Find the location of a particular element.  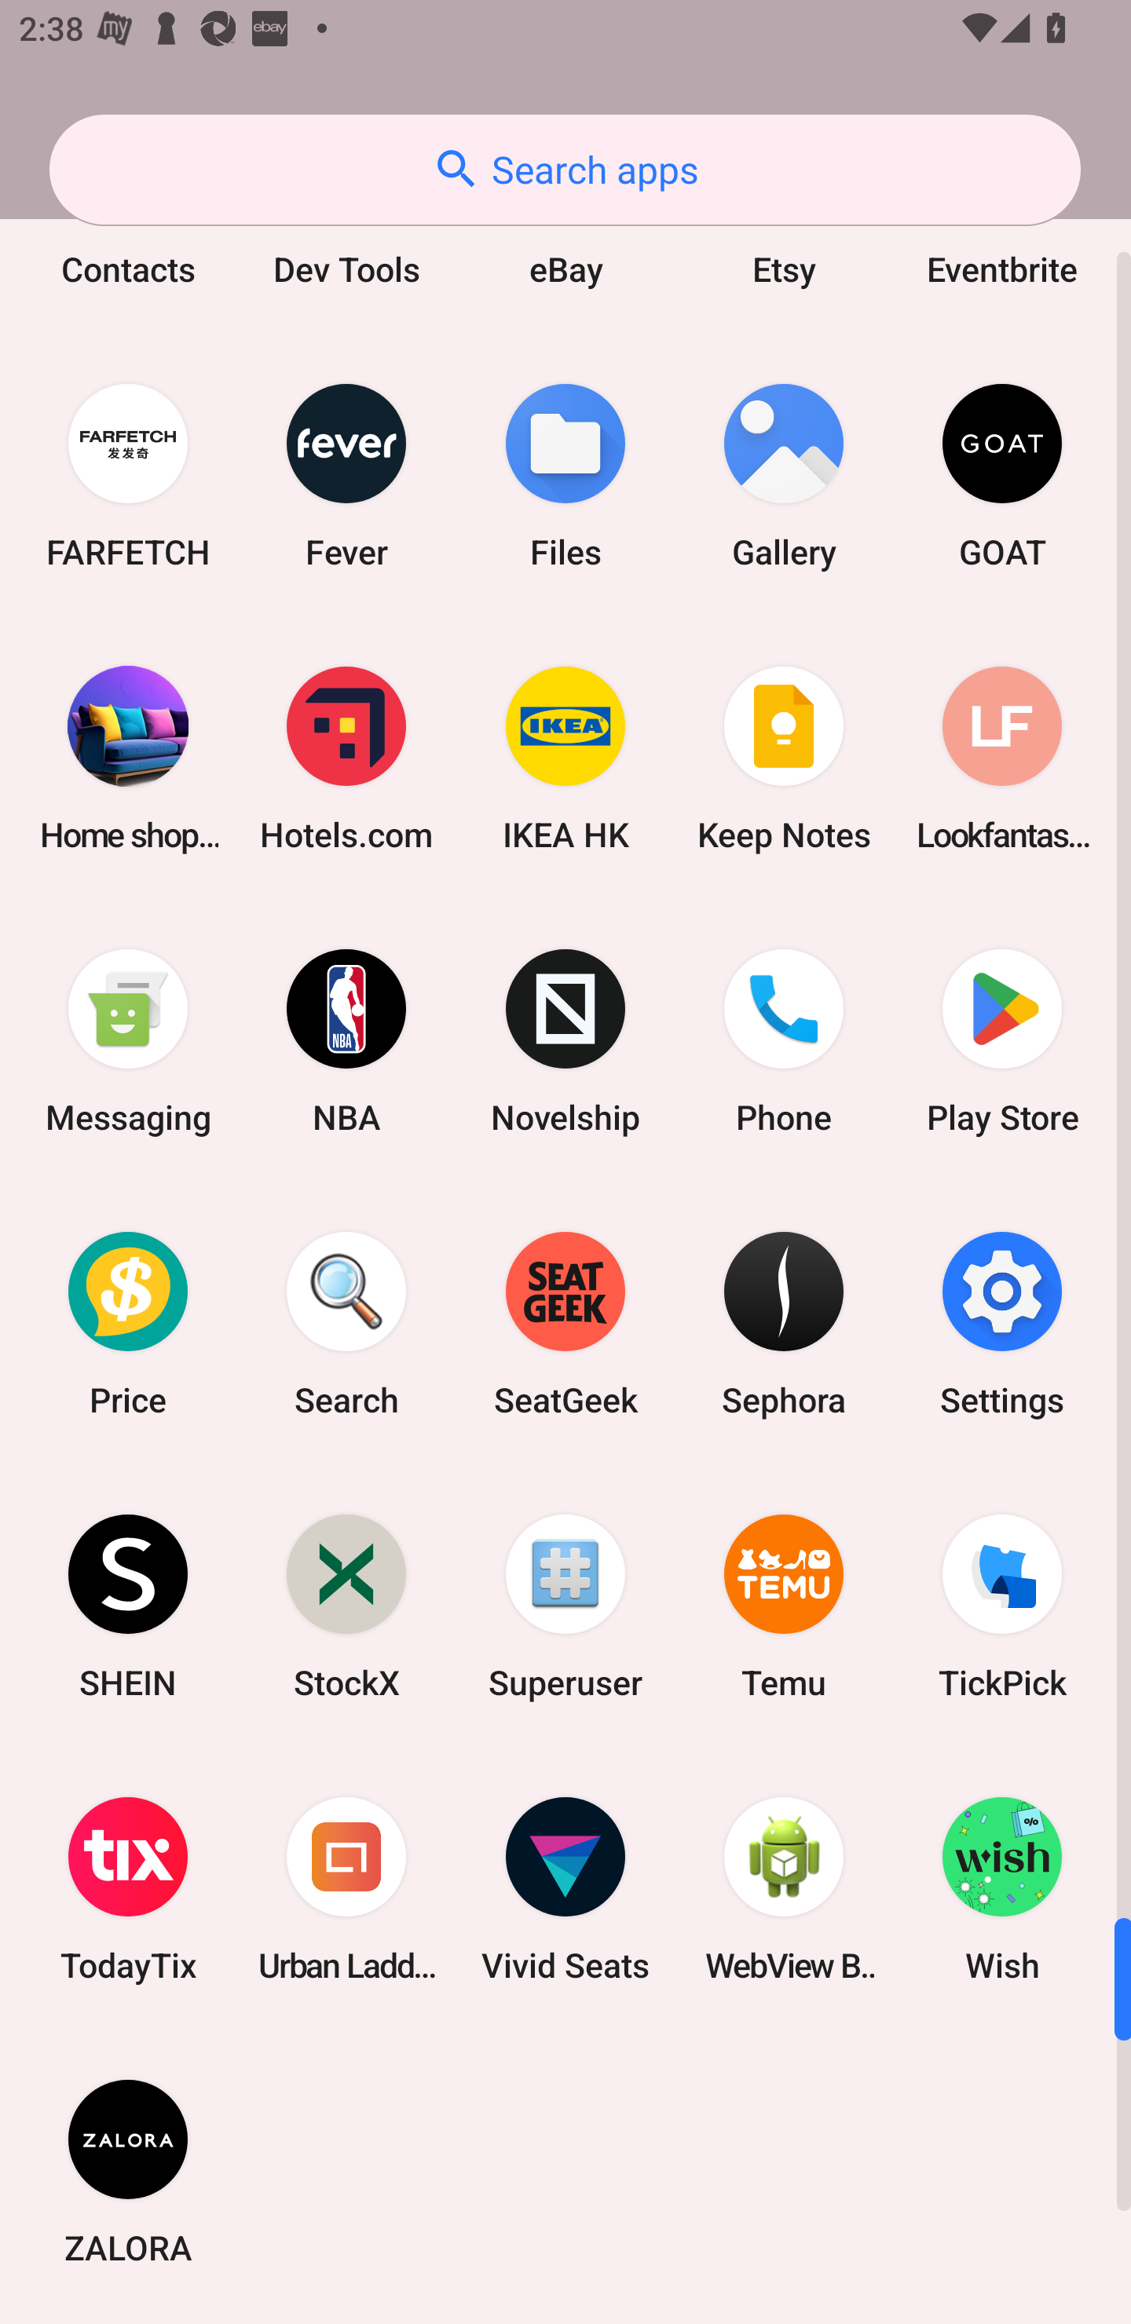

Hotels.com is located at coordinates (346, 758).